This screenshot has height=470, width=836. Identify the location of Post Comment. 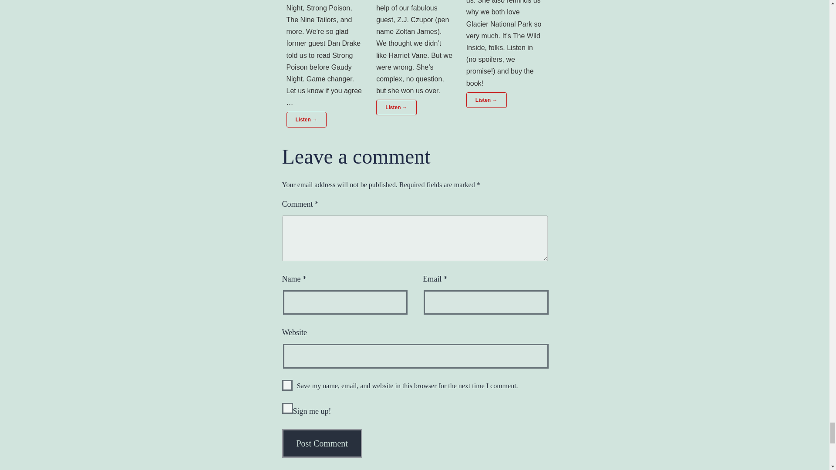
(322, 443).